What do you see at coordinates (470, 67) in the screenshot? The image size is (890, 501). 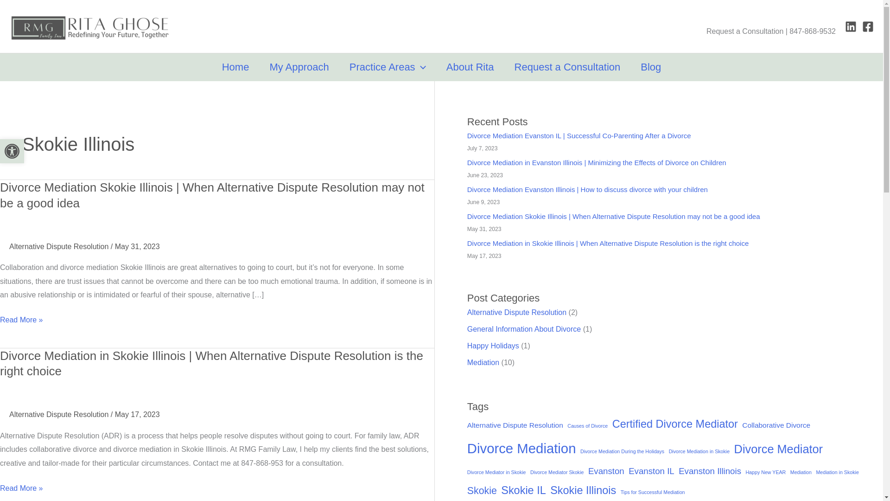 I see `About Rita` at bounding box center [470, 67].